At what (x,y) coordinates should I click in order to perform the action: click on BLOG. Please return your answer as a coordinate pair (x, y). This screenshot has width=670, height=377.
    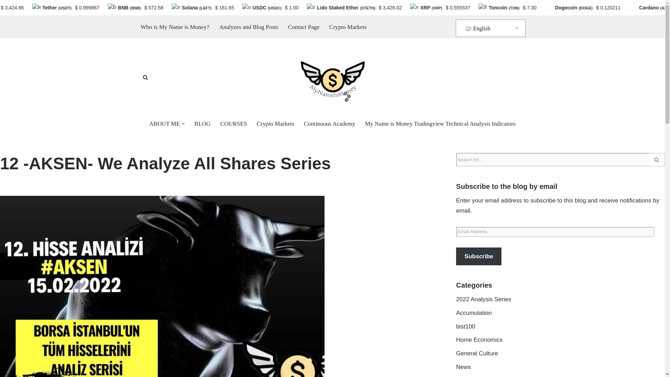
    Looking at the image, I should click on (202, 124).